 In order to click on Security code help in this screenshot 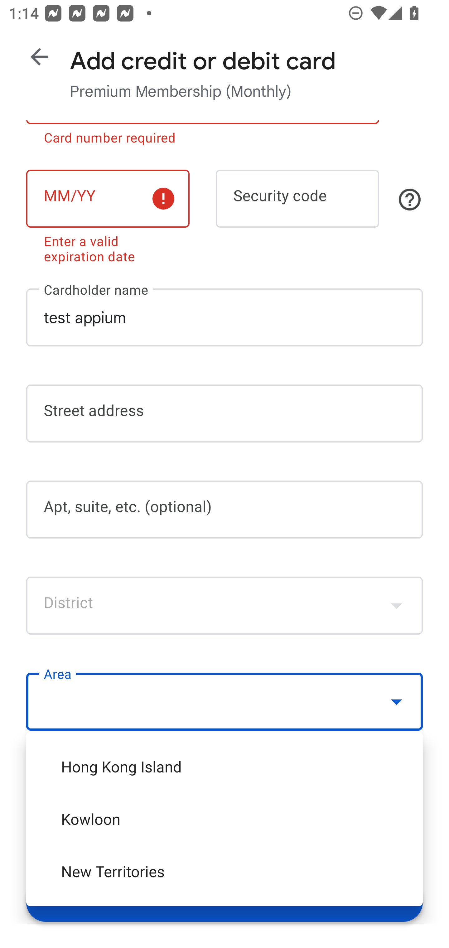, I will do `click(410, 199)`.